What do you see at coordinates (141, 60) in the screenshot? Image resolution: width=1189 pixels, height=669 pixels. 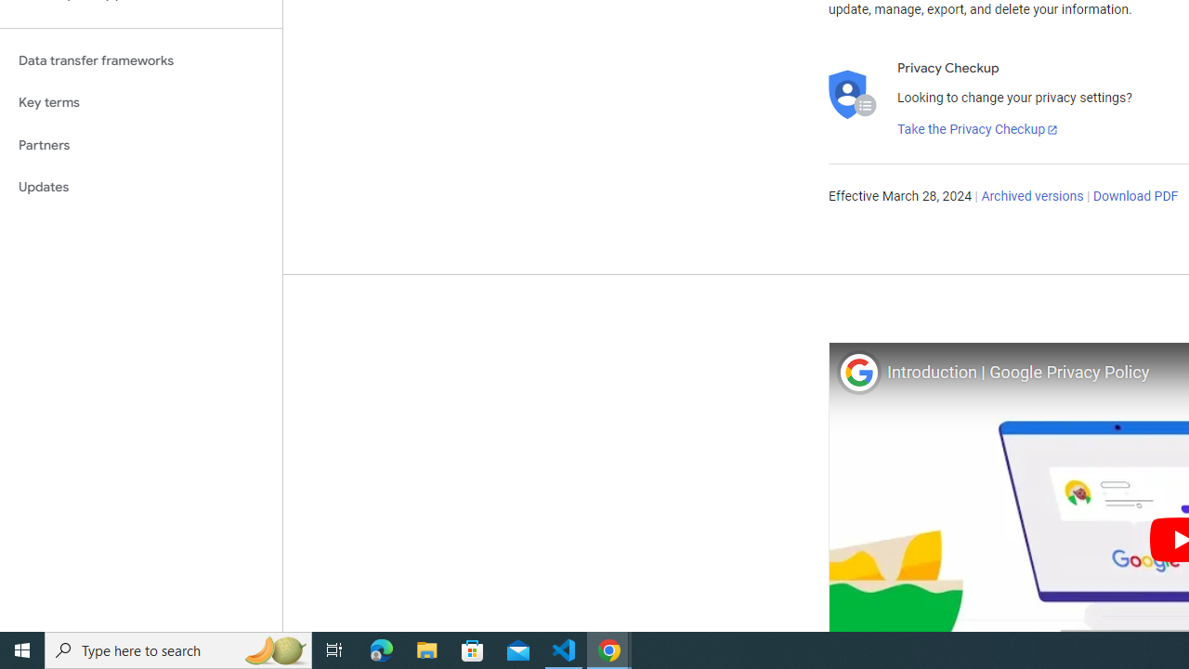 I see `Data transfer frameworks` at bounding box center [141, 60].